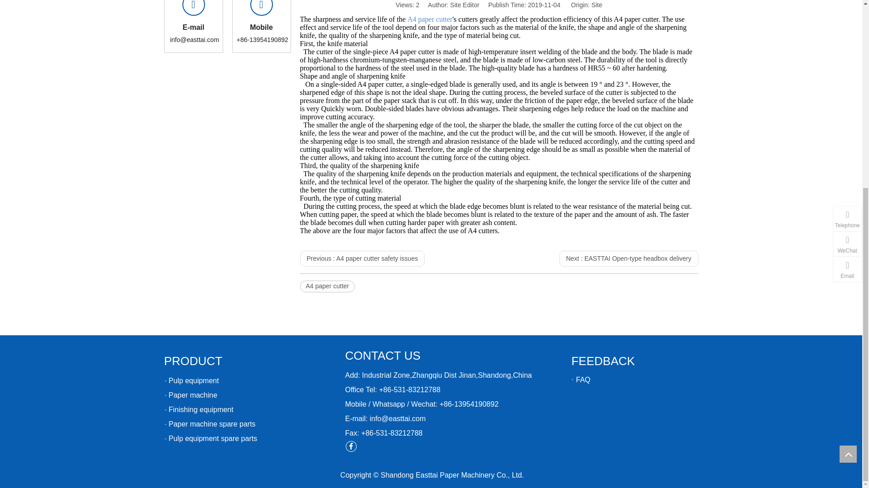 The image size is (869, 488). Describe the element at coordinates (362, 258) in the screenshot. I see `Previous : A4 paper cutter safety issues` at that location.